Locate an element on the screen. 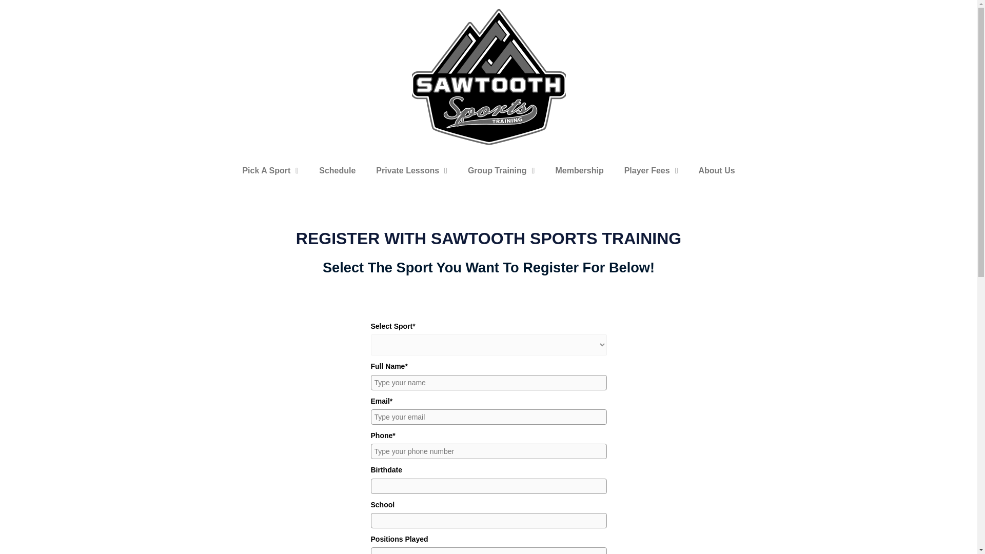  Pick A Sport is located at coordinates (270, 170).